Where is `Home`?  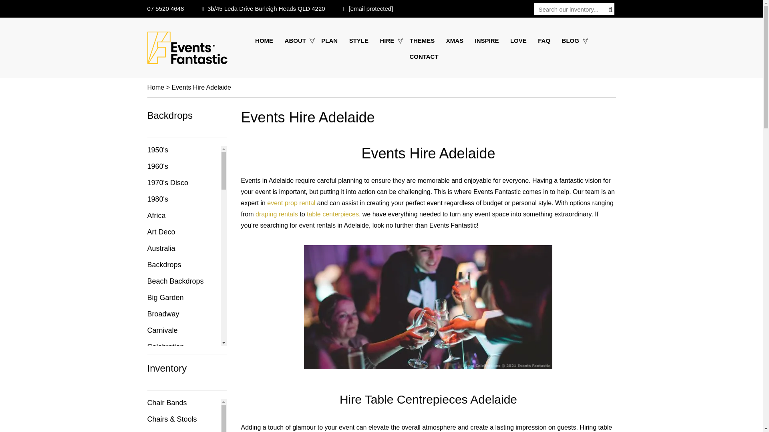
Home is located at coordinates (266, 41).